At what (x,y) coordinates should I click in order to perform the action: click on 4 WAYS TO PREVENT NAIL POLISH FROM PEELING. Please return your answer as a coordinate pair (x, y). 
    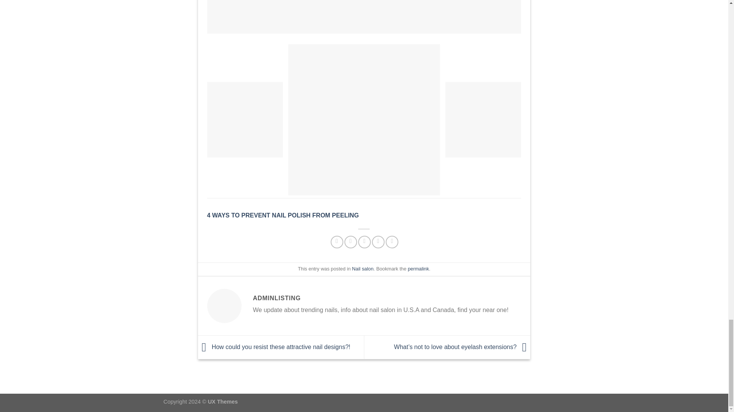
    Looking at the image, I should click on (283, 215).